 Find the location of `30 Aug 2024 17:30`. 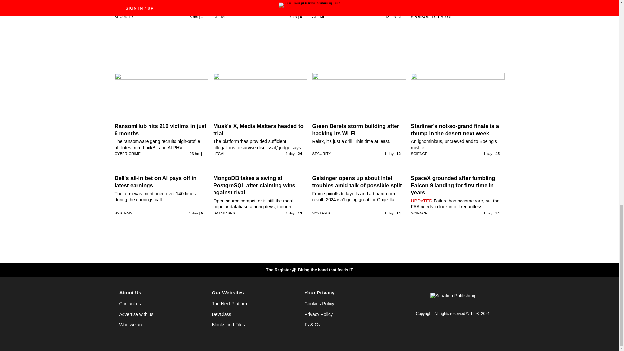

30 Aug 2024 17:30 is located at coordinates (290, 213).